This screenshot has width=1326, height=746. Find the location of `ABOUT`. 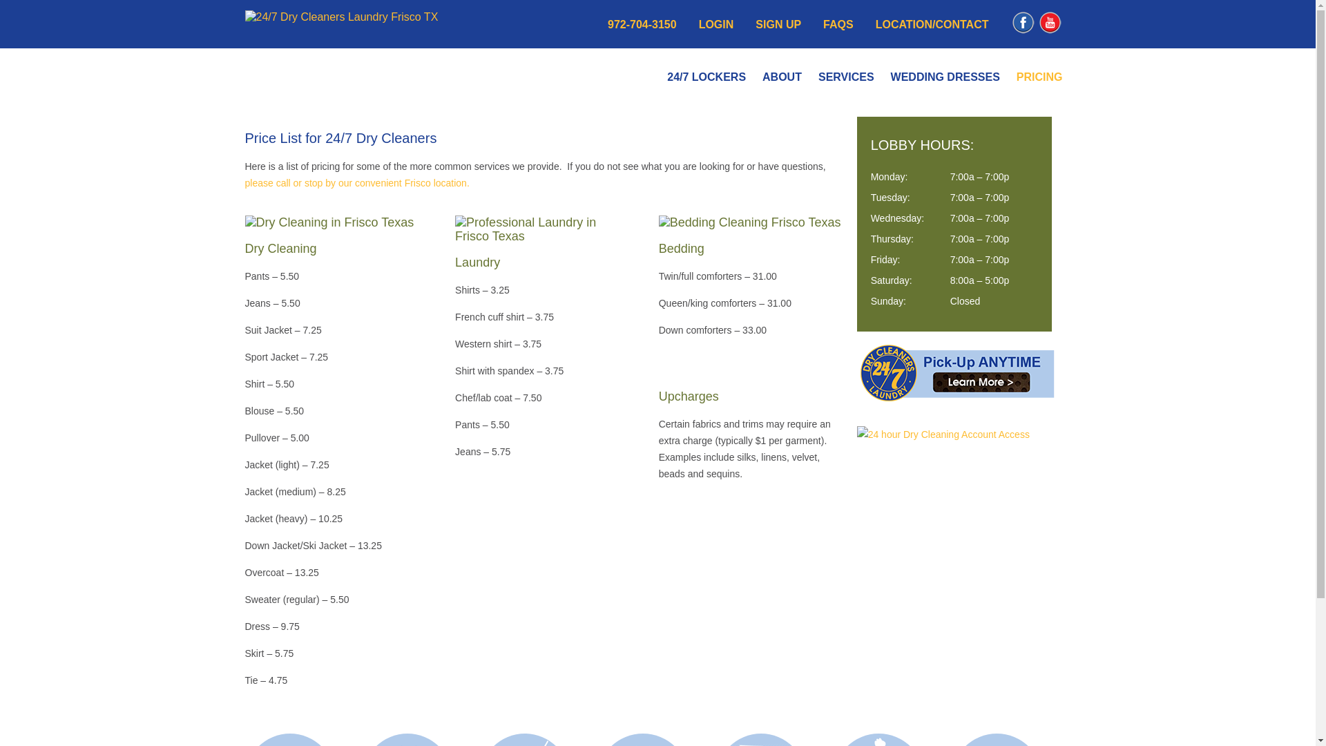

ABOUT is located at coordinates (782, 77).